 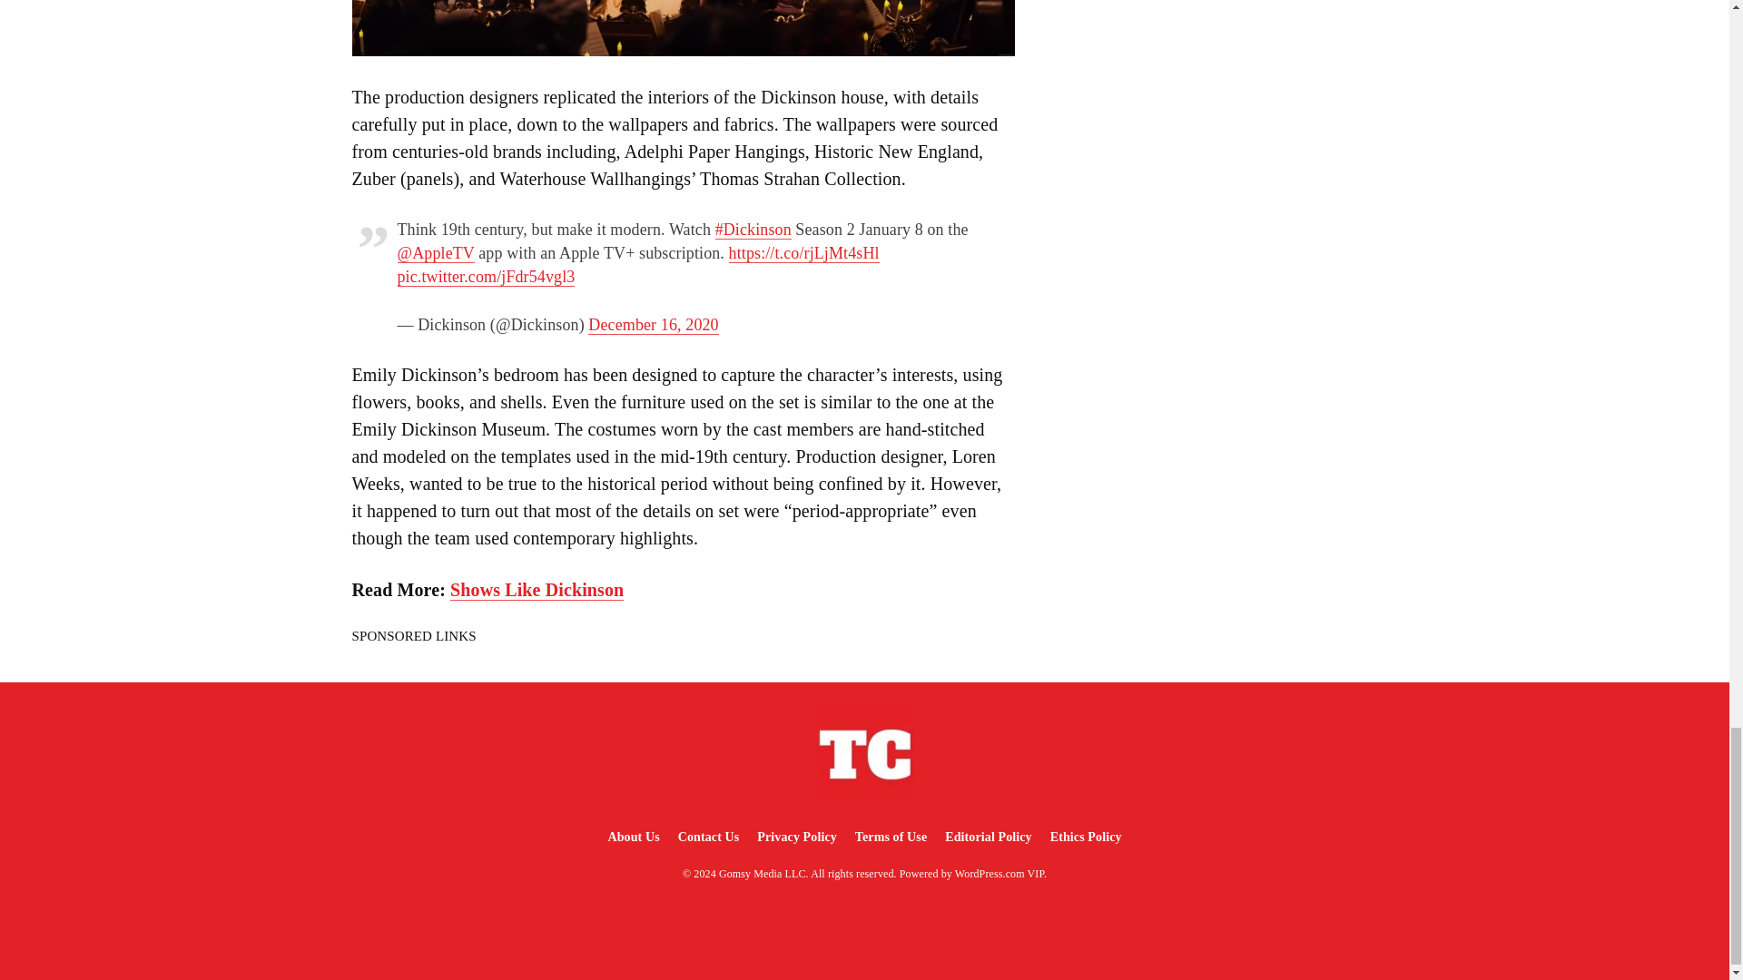 I want to click on Shows Like Dickinson, so click(x=537, y=590).